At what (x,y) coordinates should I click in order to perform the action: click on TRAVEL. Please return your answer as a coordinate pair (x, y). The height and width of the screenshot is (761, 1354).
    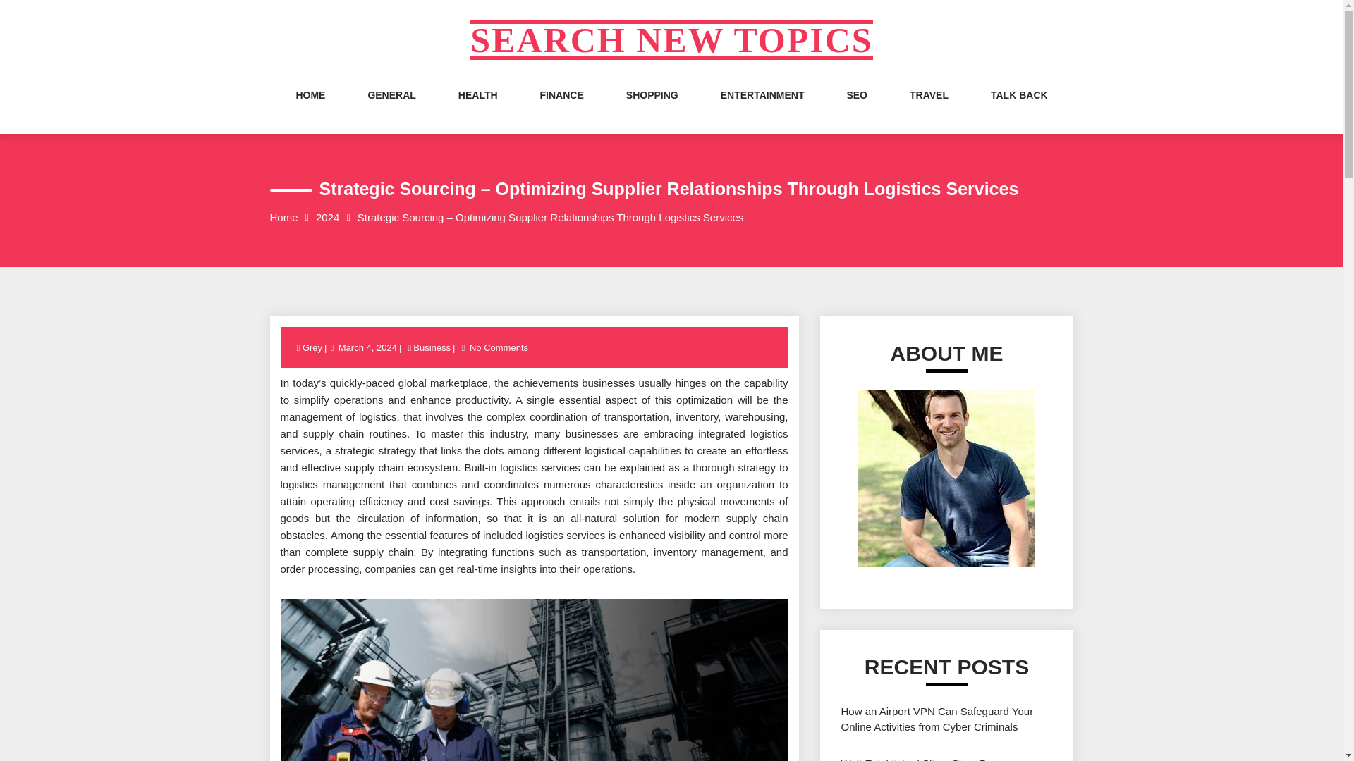
    Looking at the image, I should click on (929, 109).